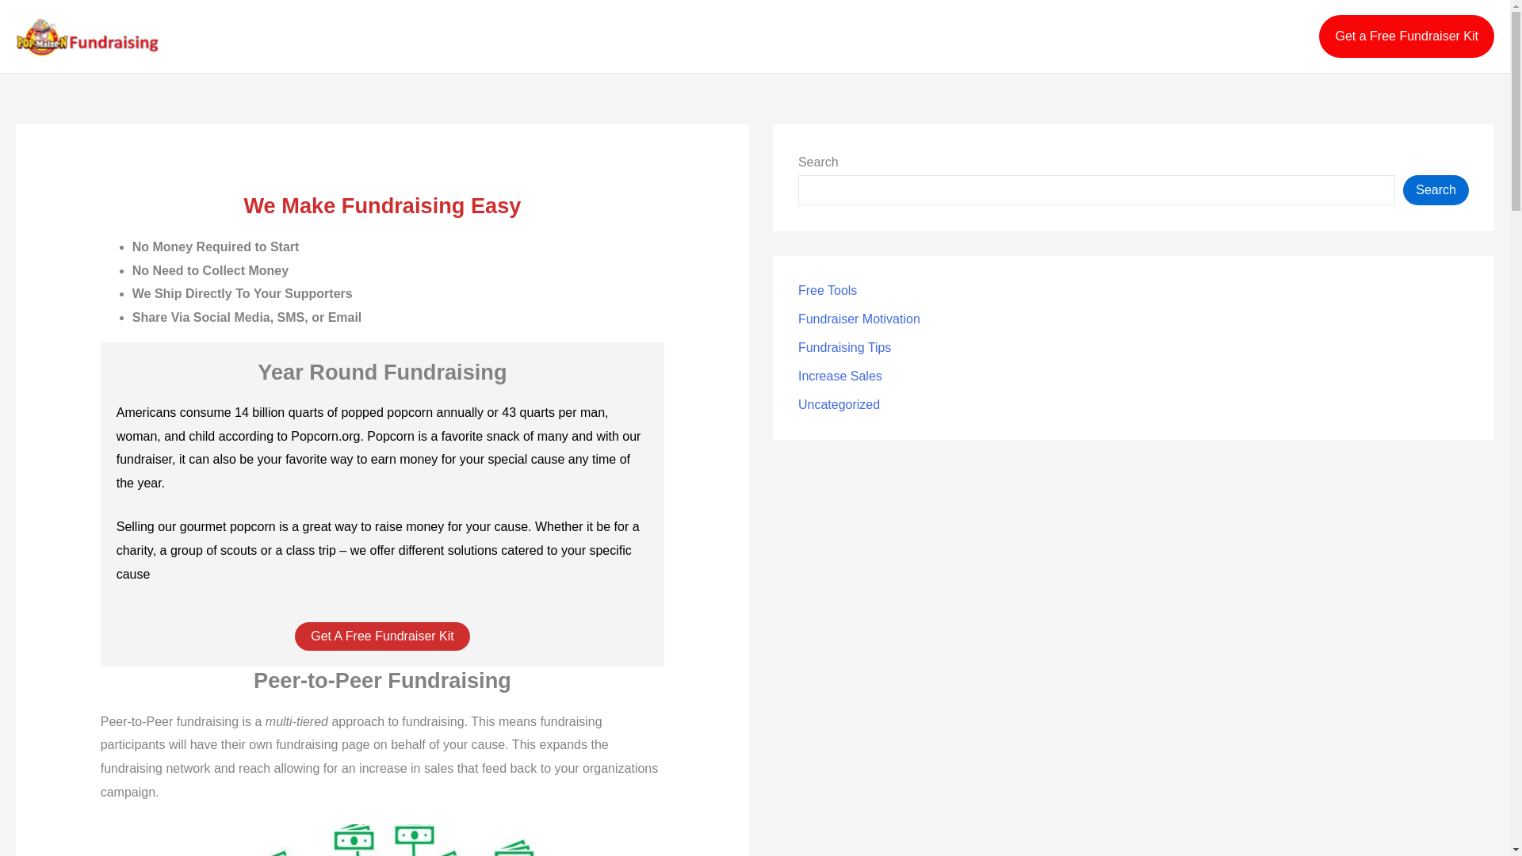 The image size is (1522, 856). What do you see at coordinates (859, 319) in the screenshot?
I see `Fundraiser Motivation` at bounding box center [859, 319].